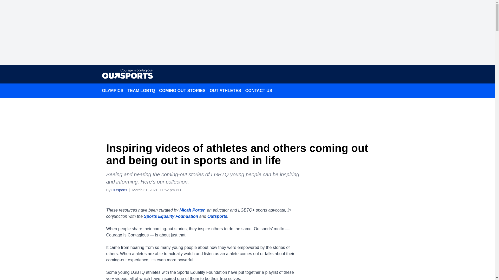  I want to click on Outsports, so click(217, 216).